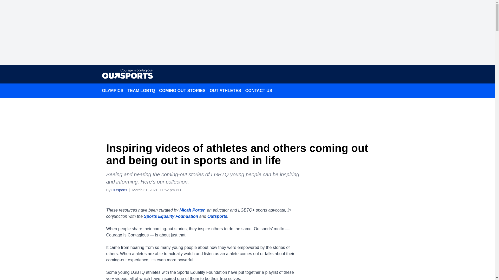  I want to click on Outsports, so click(217, 216).